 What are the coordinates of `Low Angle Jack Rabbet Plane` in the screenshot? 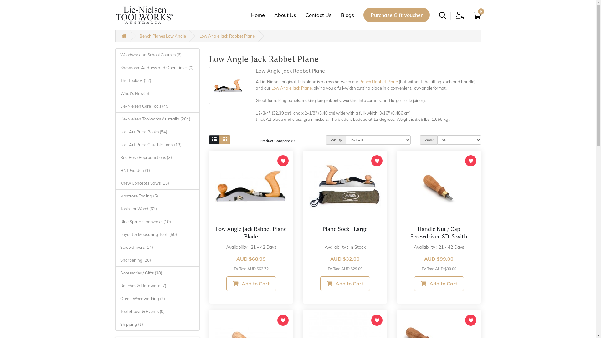 It's located at (227, 36).